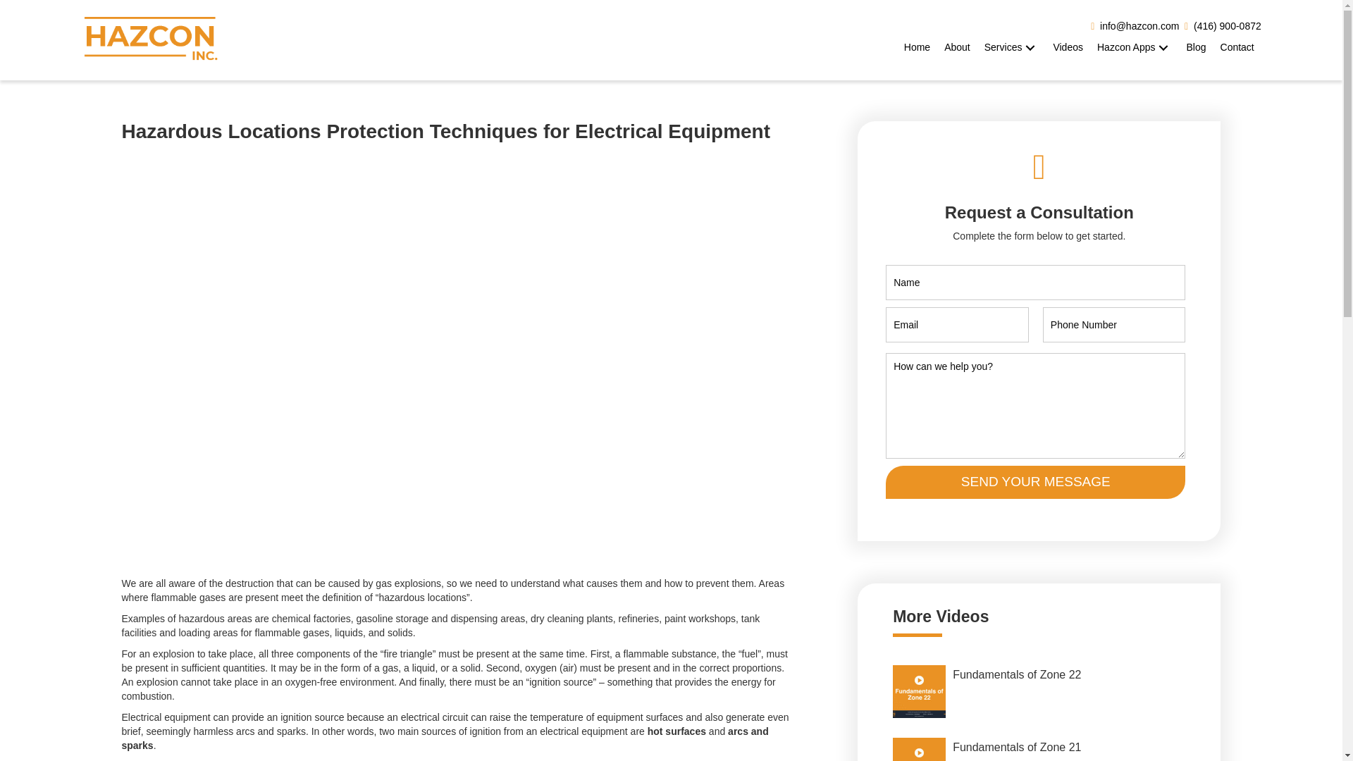 Image resolution: width=1353 pixels, height=761 pixels. What do you see at coordinates (957, 47) in the screenshot?
I see `About` at bounding box center [957, 47].